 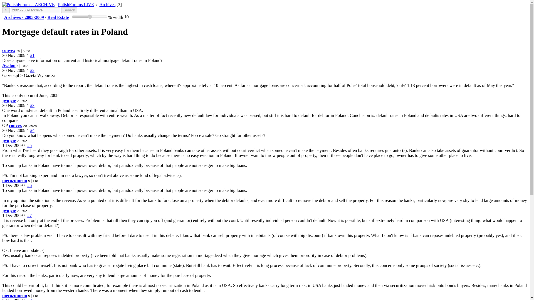 What do you see at coordinates (9, 210) in the screenshot?
I see `convex` at bounding box center [9, 210].